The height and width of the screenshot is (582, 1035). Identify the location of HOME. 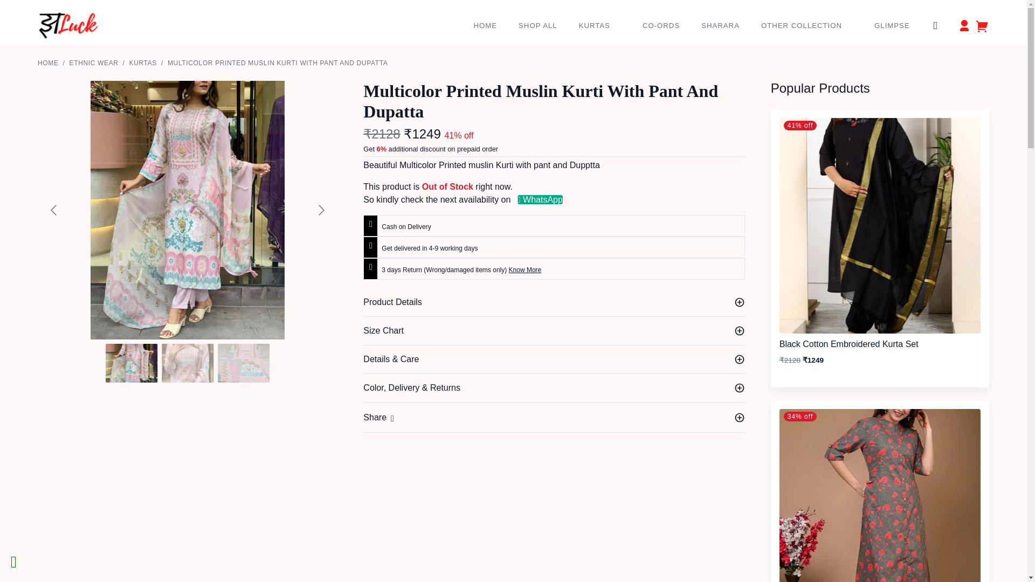
(484, 26).